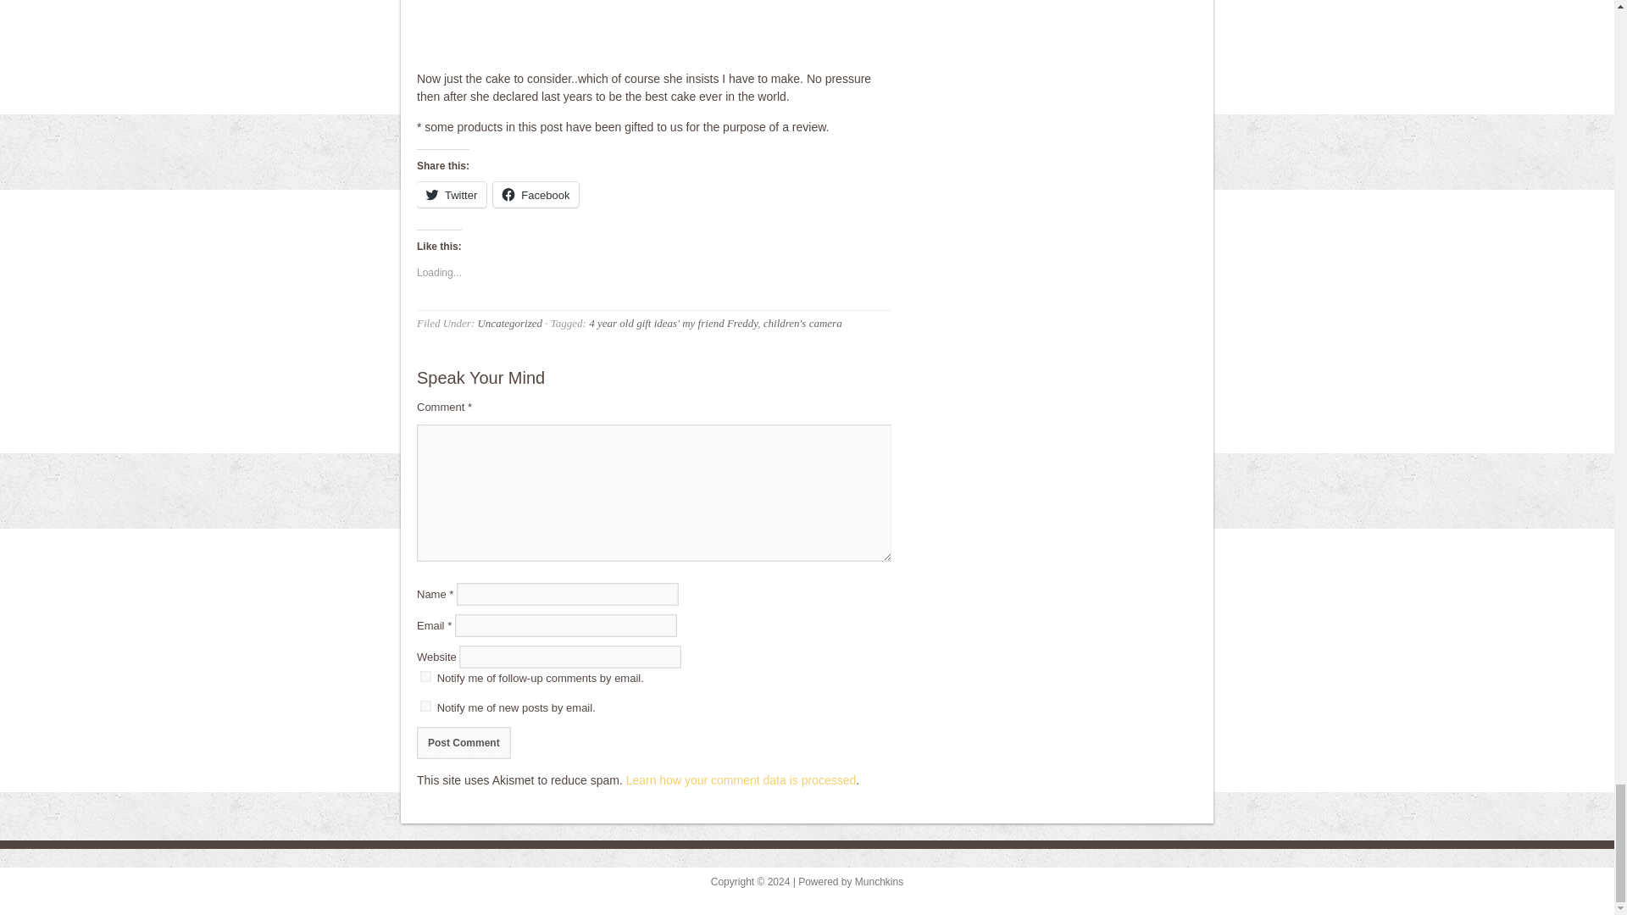  I want to click on Uncategorized, so click(508, 322).